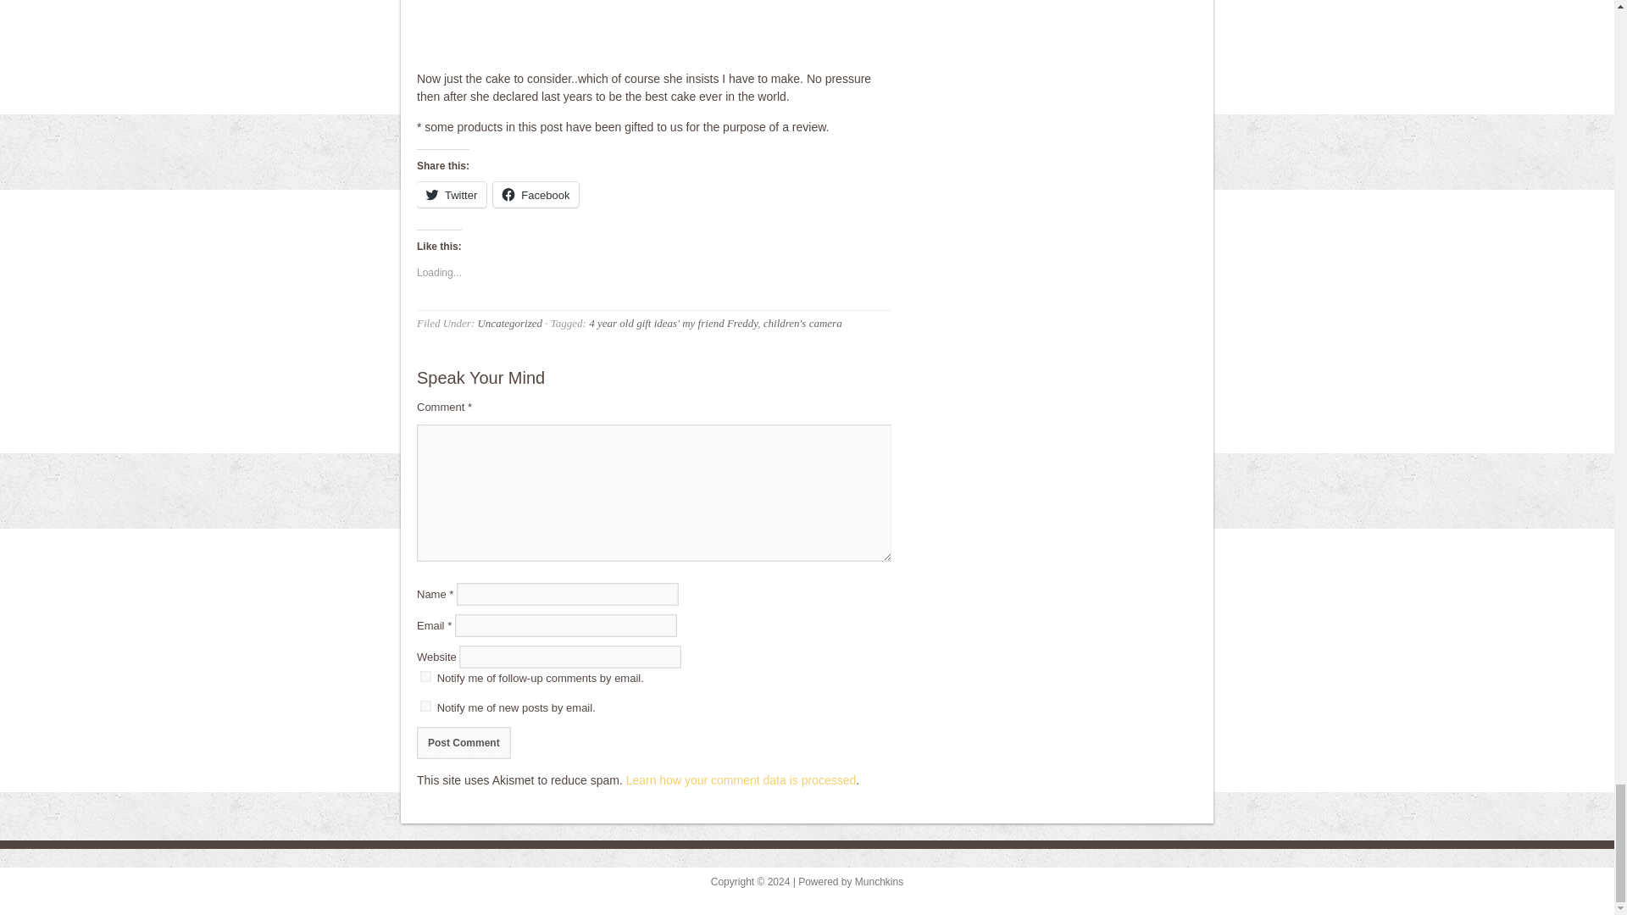  I want to click on Uncategorized, so click(508, 322).